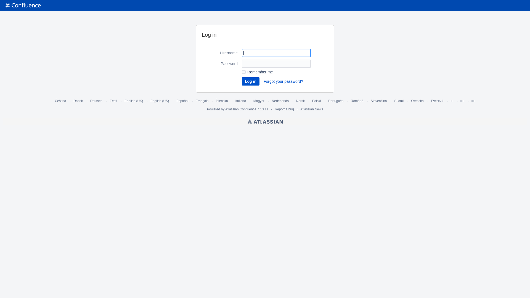 The width and height of the screenshot is (530, 298). I want to click on Nederlands, so click(280, 101).